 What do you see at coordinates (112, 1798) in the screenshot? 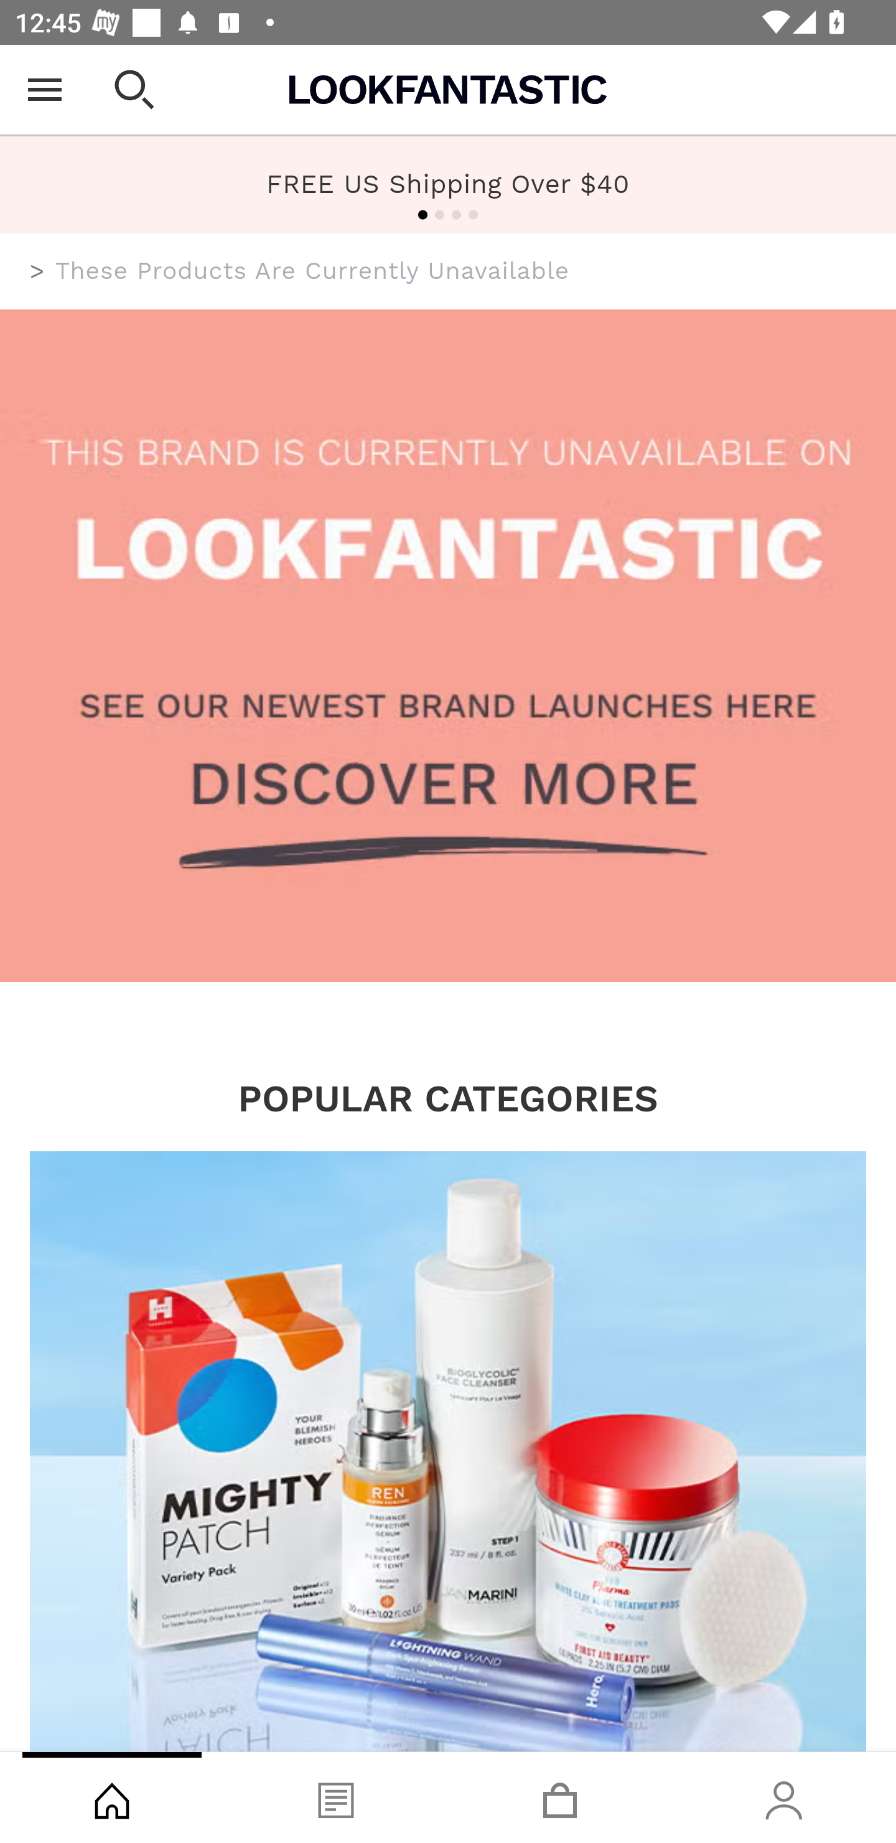
I see `Shop, tab, 1 of 4` at bounding box center [112, 1798].